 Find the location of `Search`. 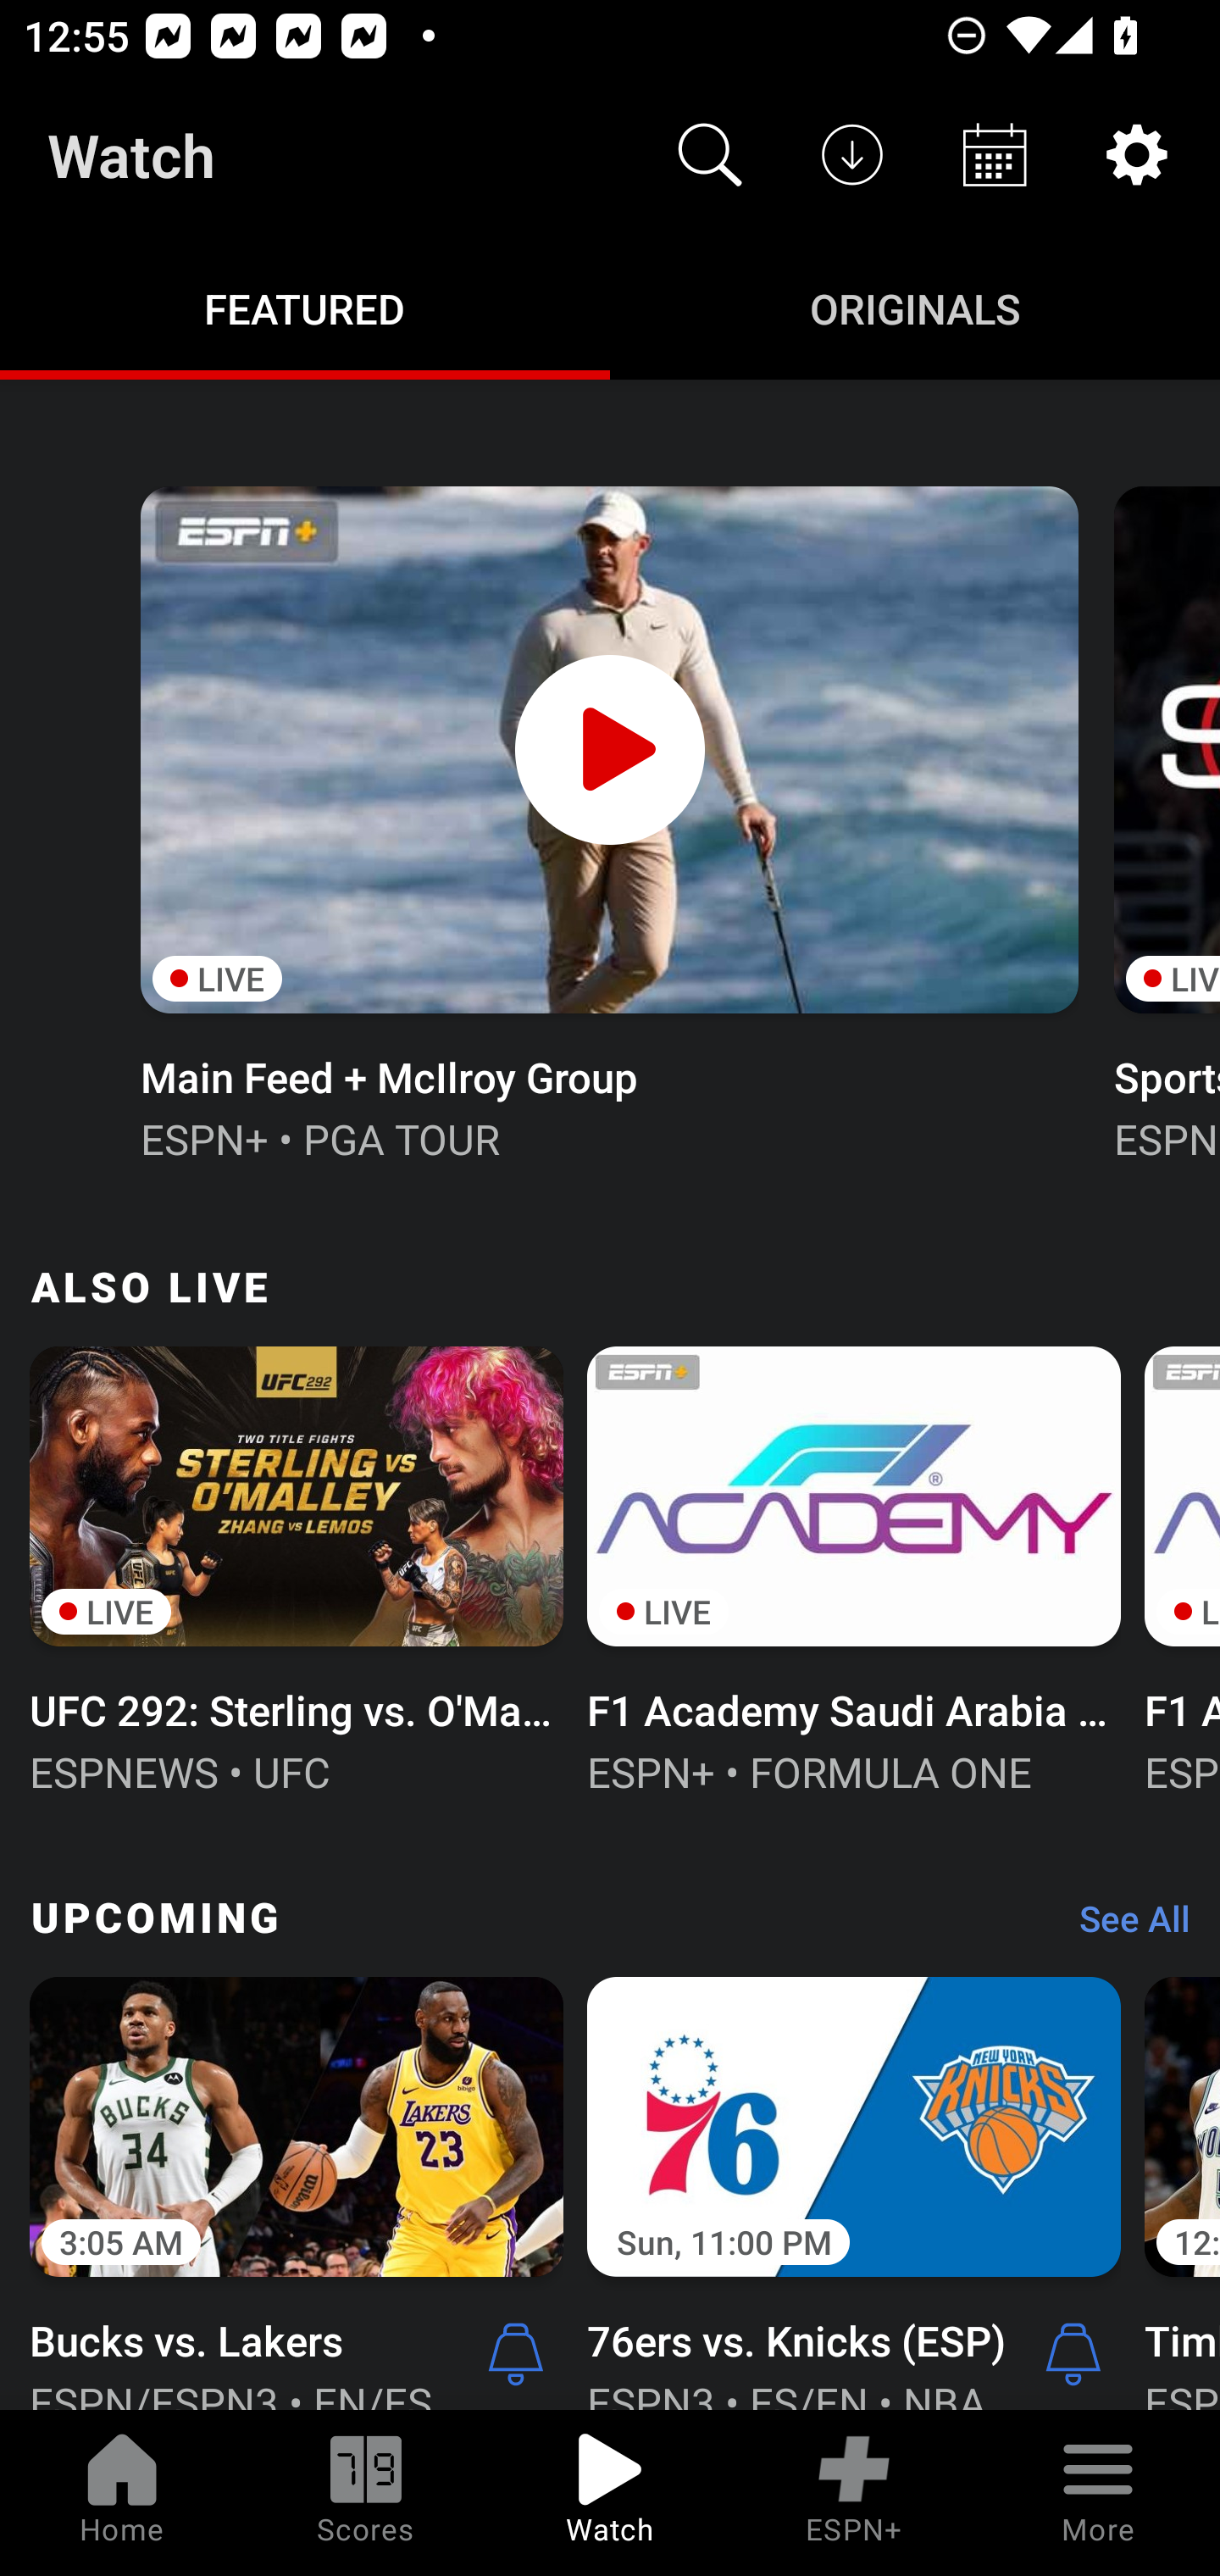

Search is located at coordinates (710, 154).